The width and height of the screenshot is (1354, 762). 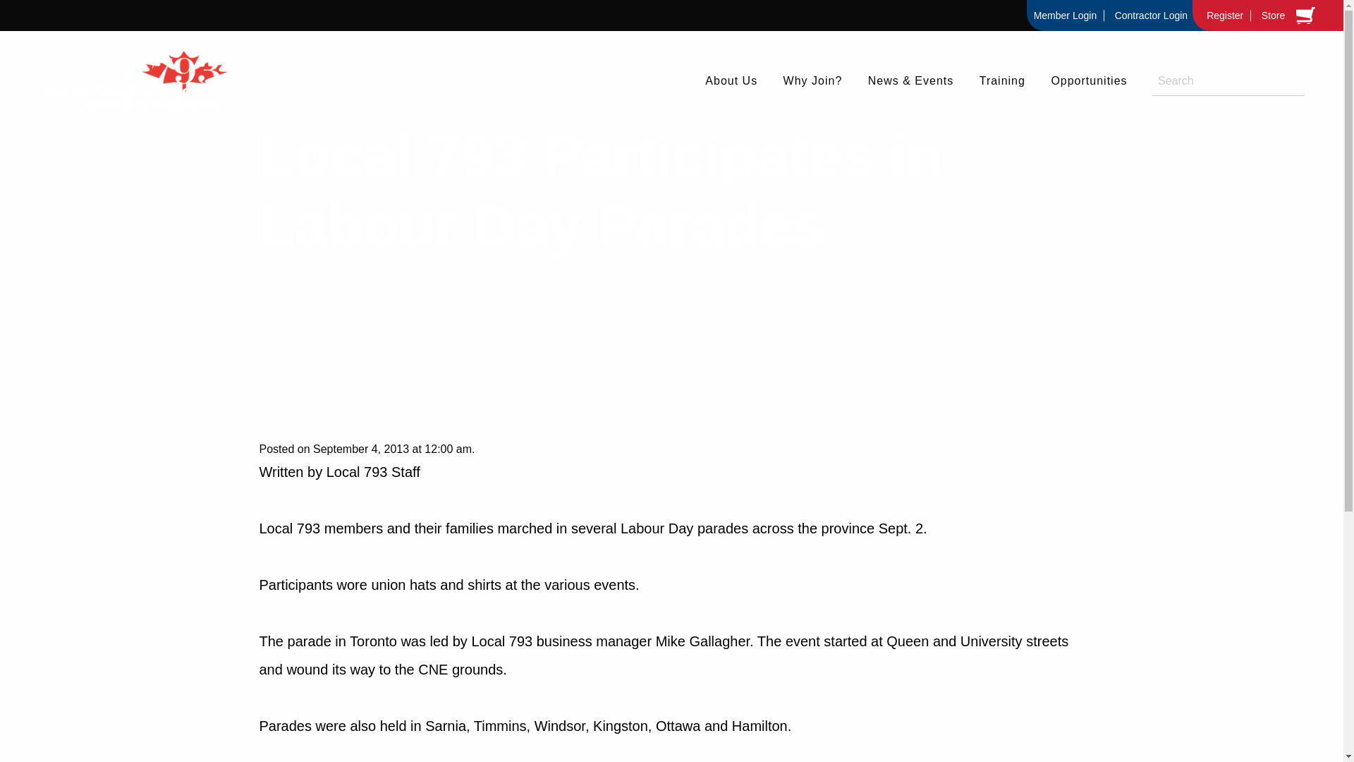 What do you see at coordinates (1273, 16) in the screenshot?
I see `Store` at bounding box center [1273, 16].